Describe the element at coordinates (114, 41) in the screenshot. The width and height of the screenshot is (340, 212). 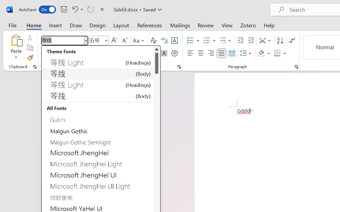
I see `Grow Font` at that location.